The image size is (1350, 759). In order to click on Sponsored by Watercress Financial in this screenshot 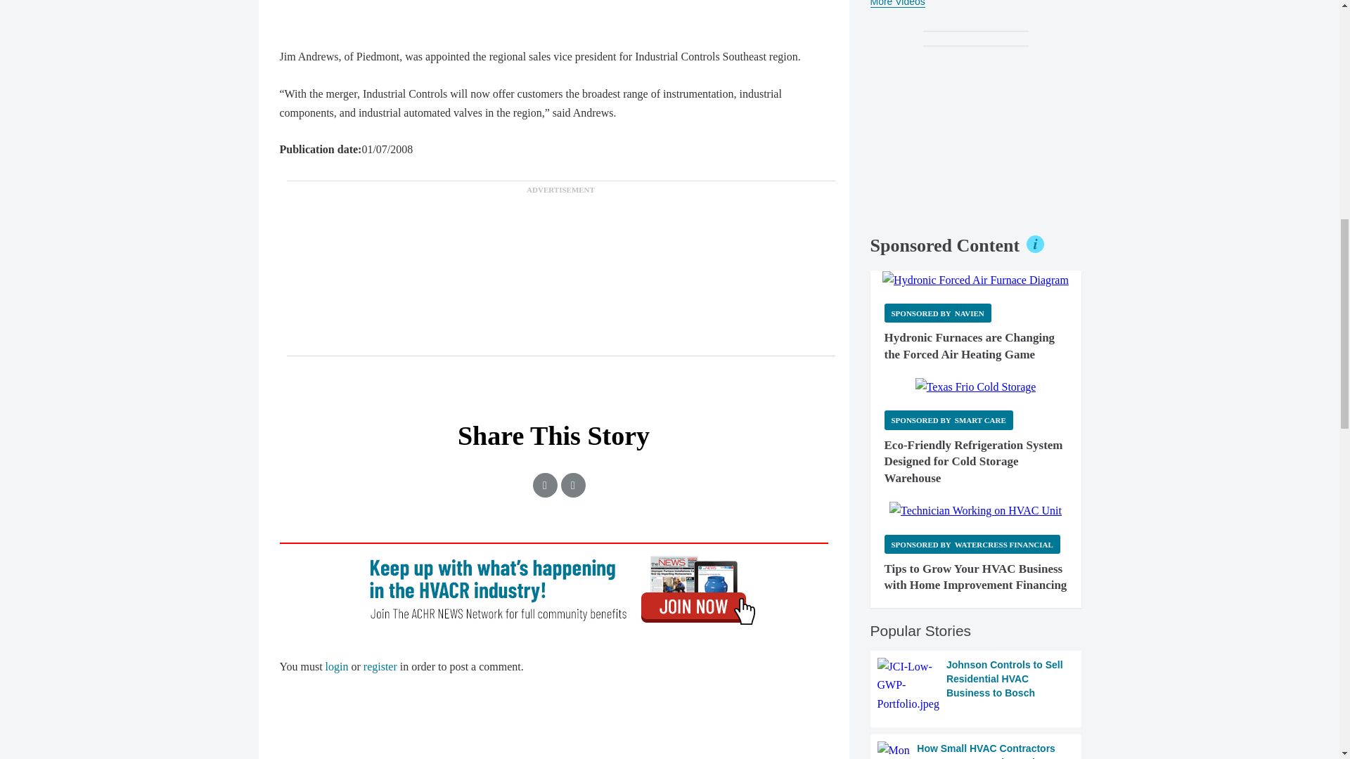, I will do `click(972, 544)`.